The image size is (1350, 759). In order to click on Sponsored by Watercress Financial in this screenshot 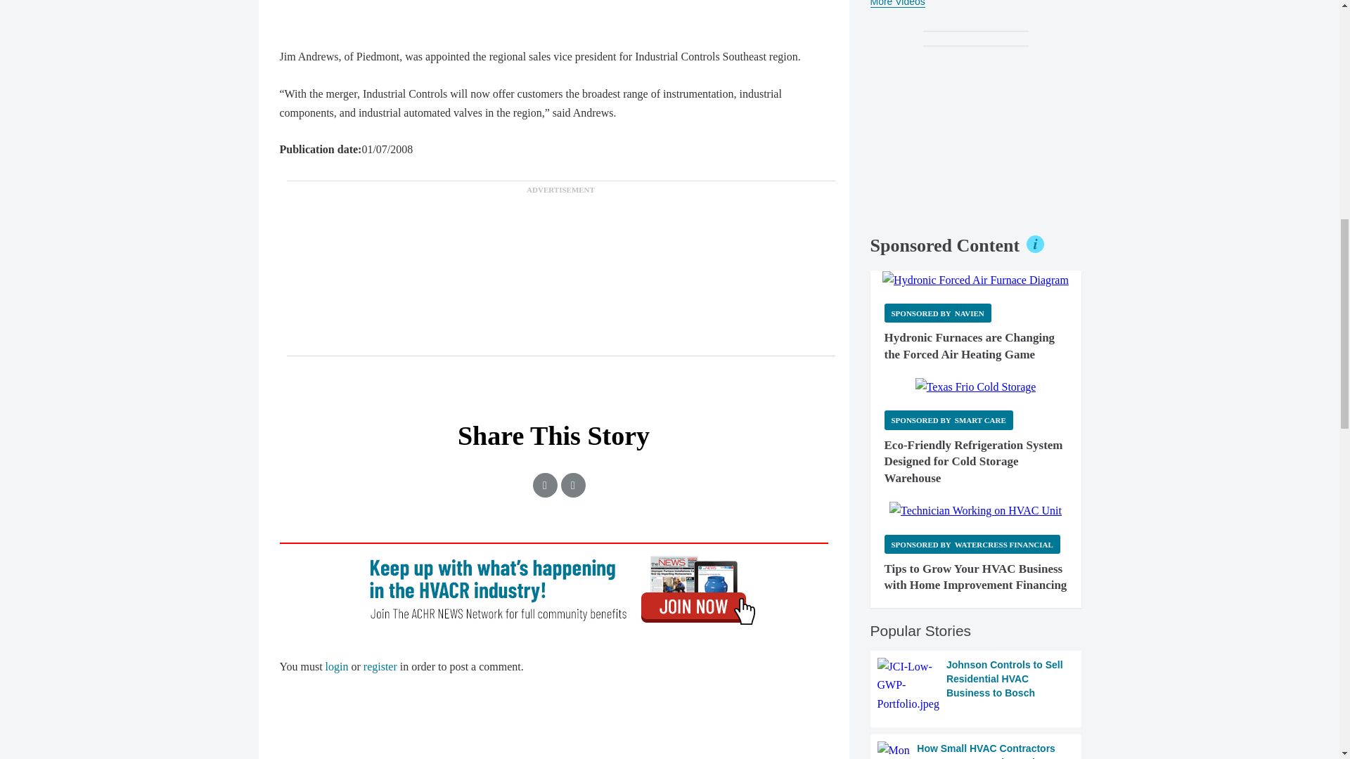, I will do `click(972, 544)`.